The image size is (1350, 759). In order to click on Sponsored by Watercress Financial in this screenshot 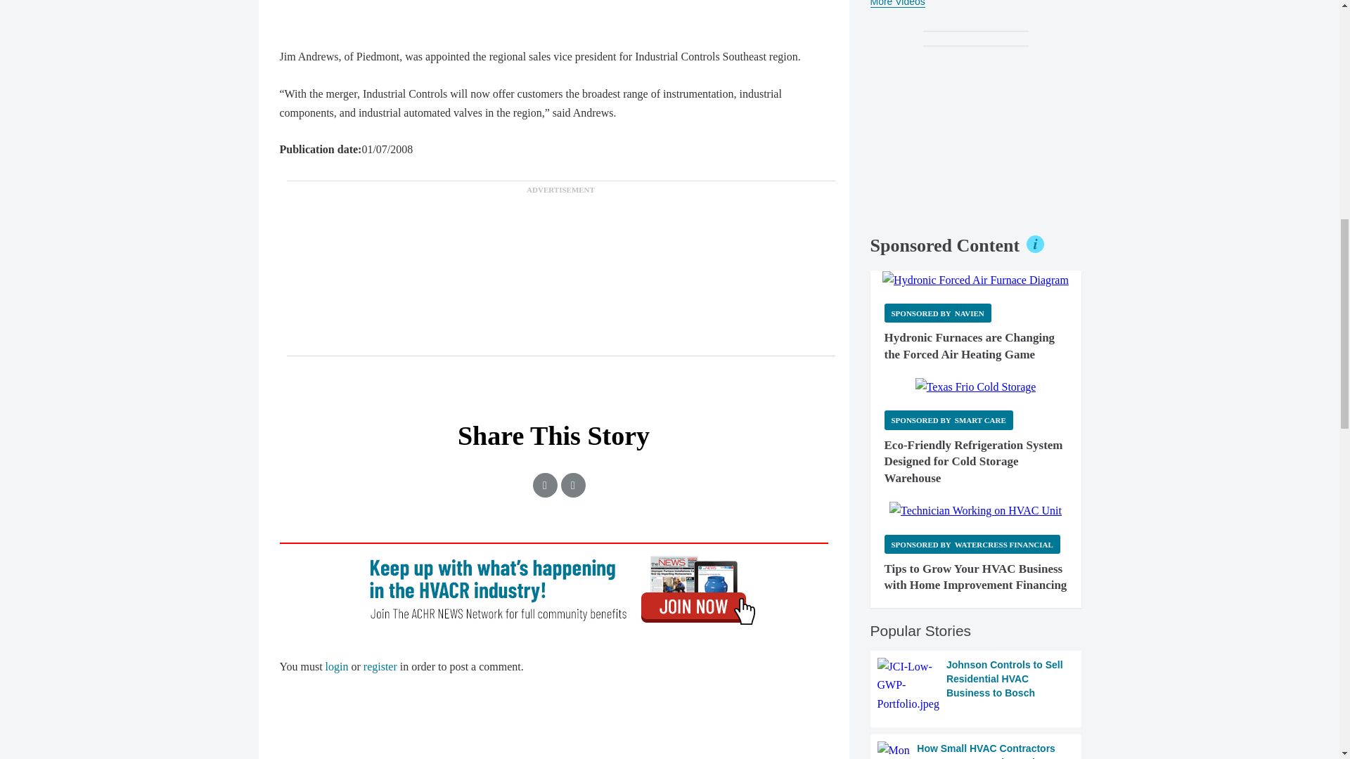, I will do `click(972, 544)`.